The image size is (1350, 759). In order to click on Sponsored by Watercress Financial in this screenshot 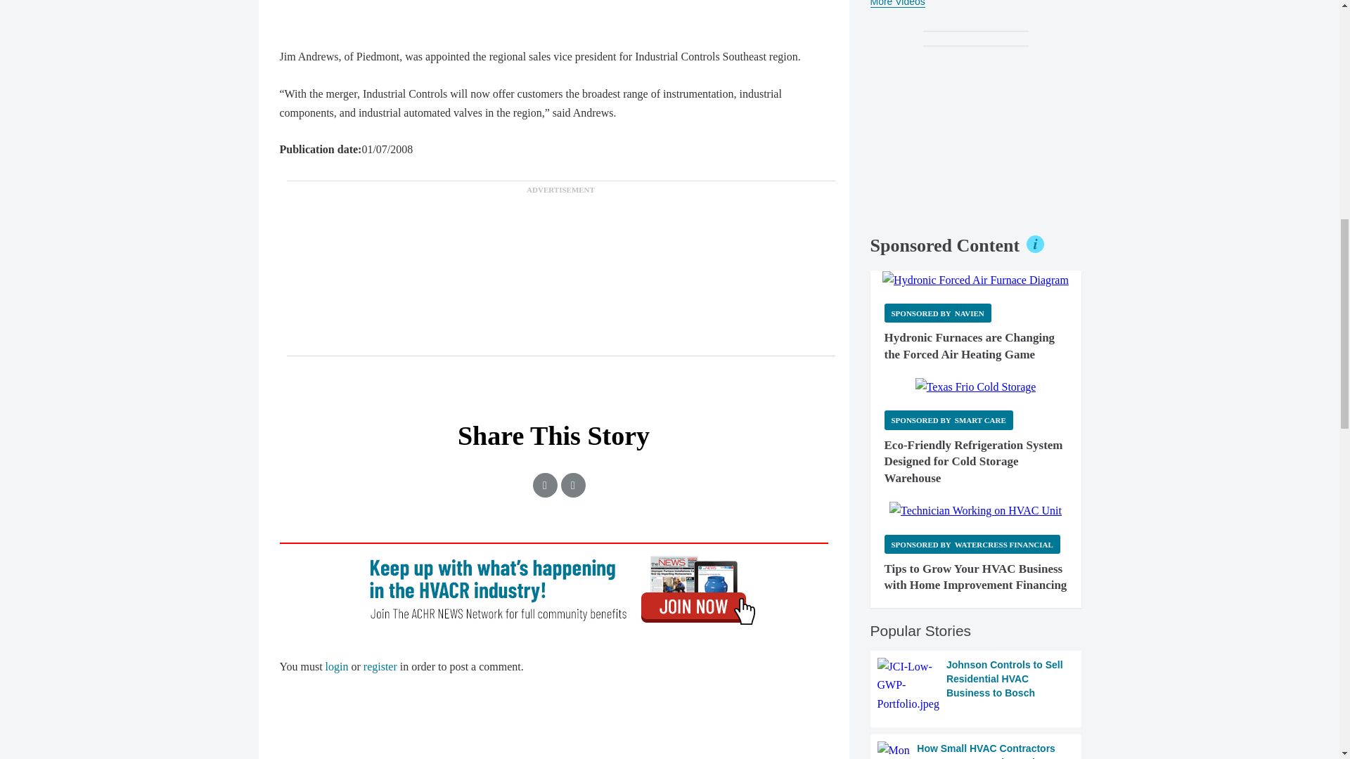, I will do `click(972, 544)`.